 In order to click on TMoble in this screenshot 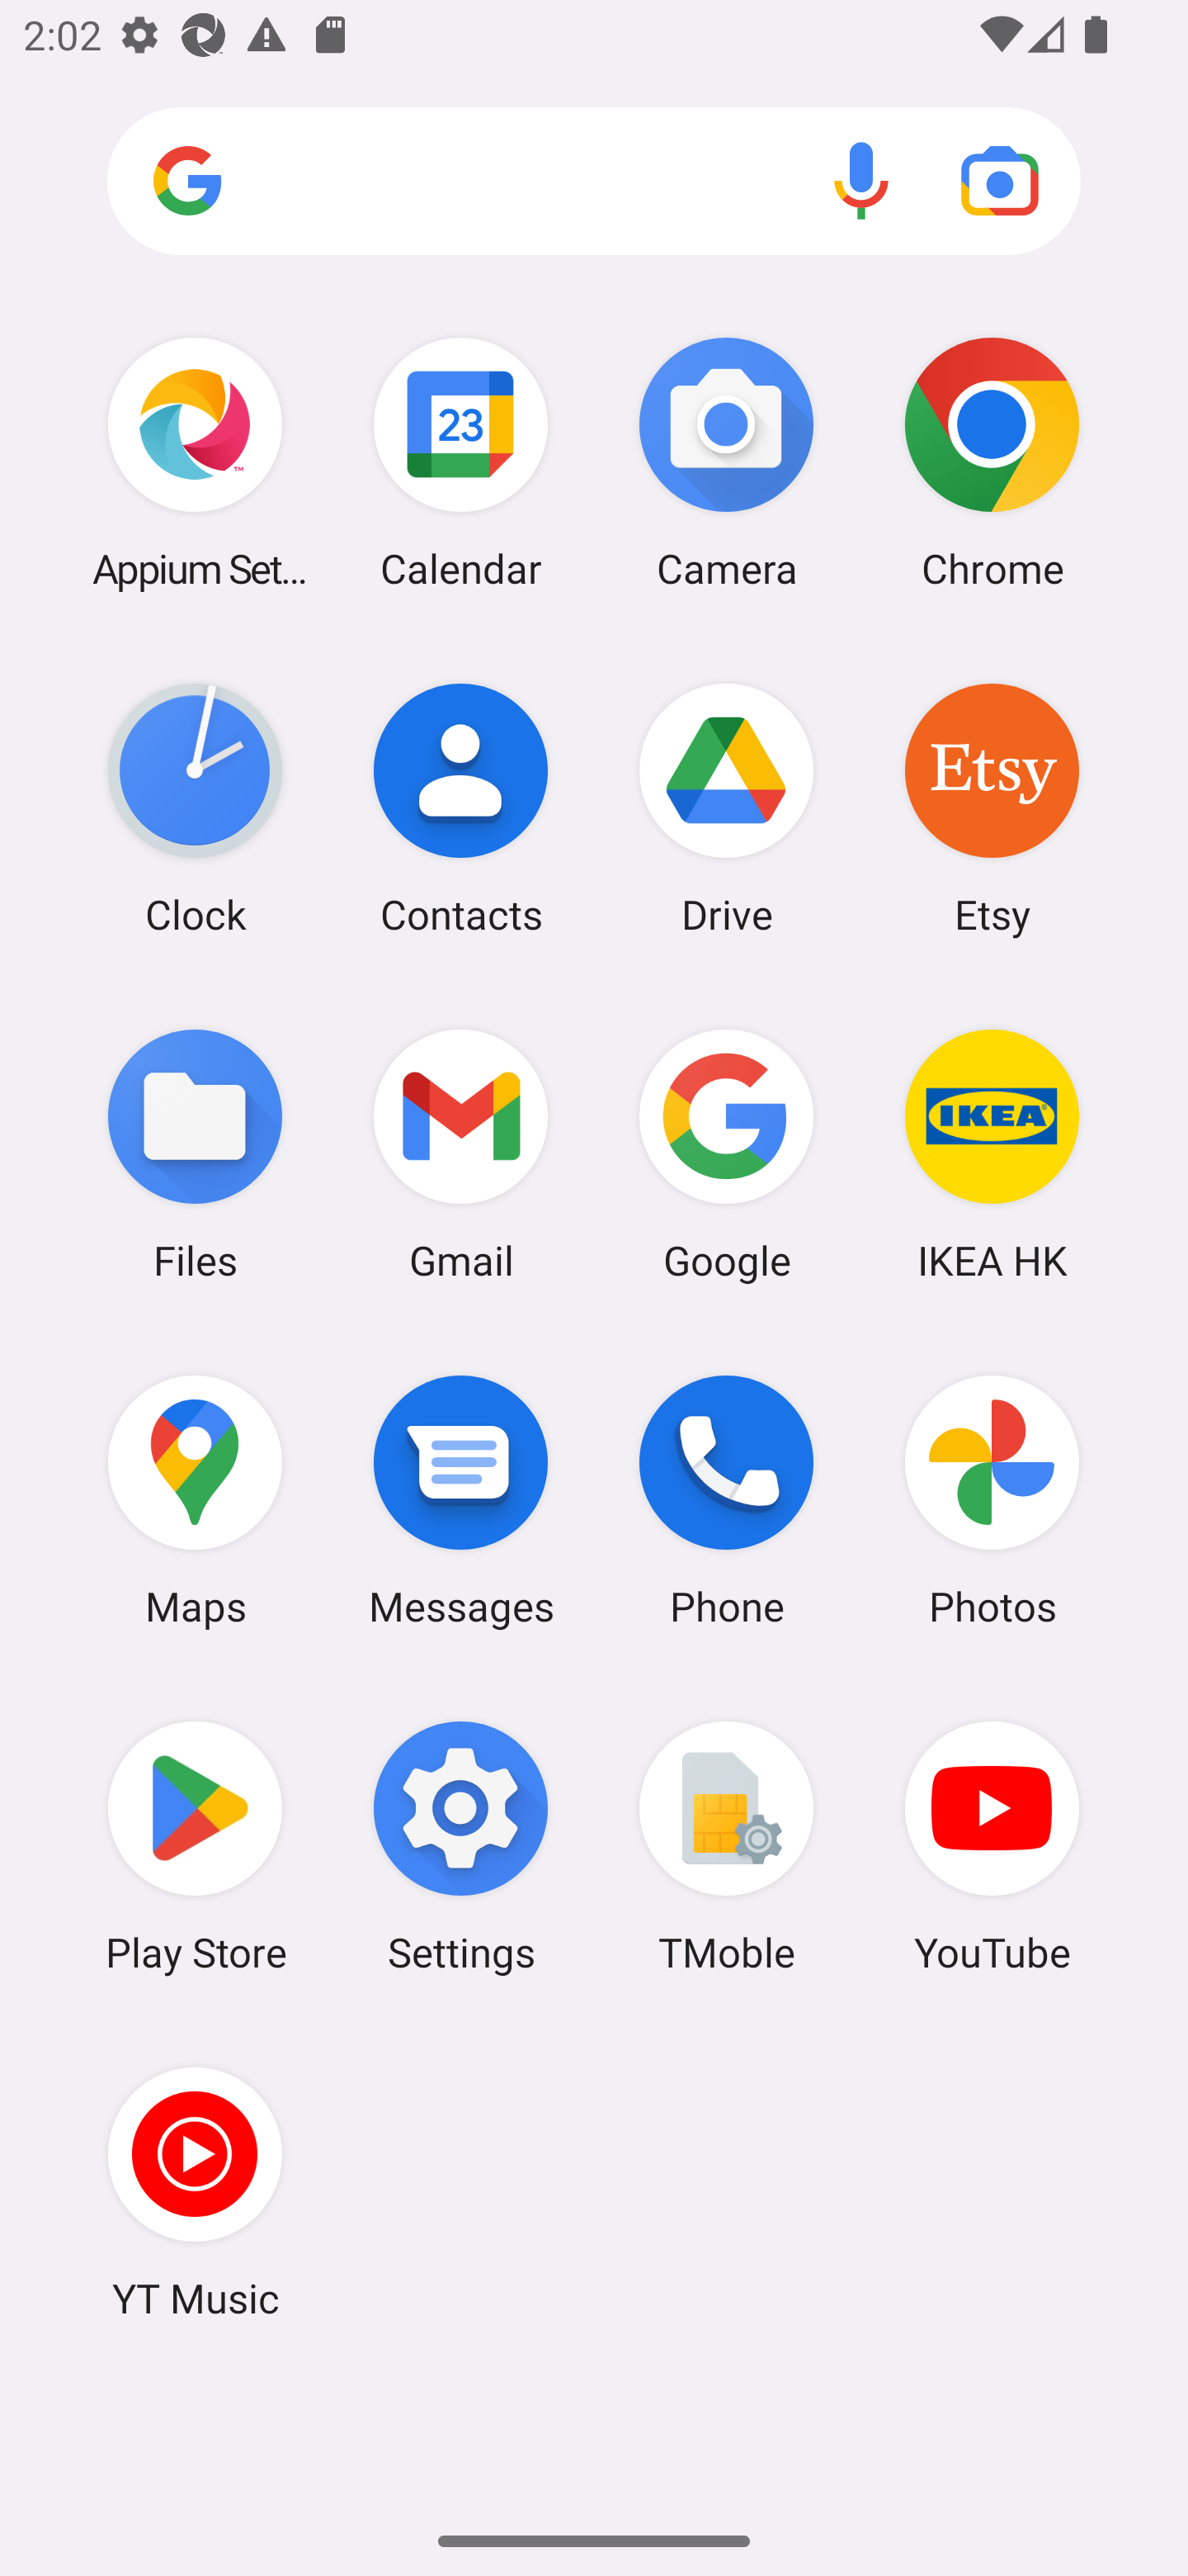, I will do `click(727, 1847)`.